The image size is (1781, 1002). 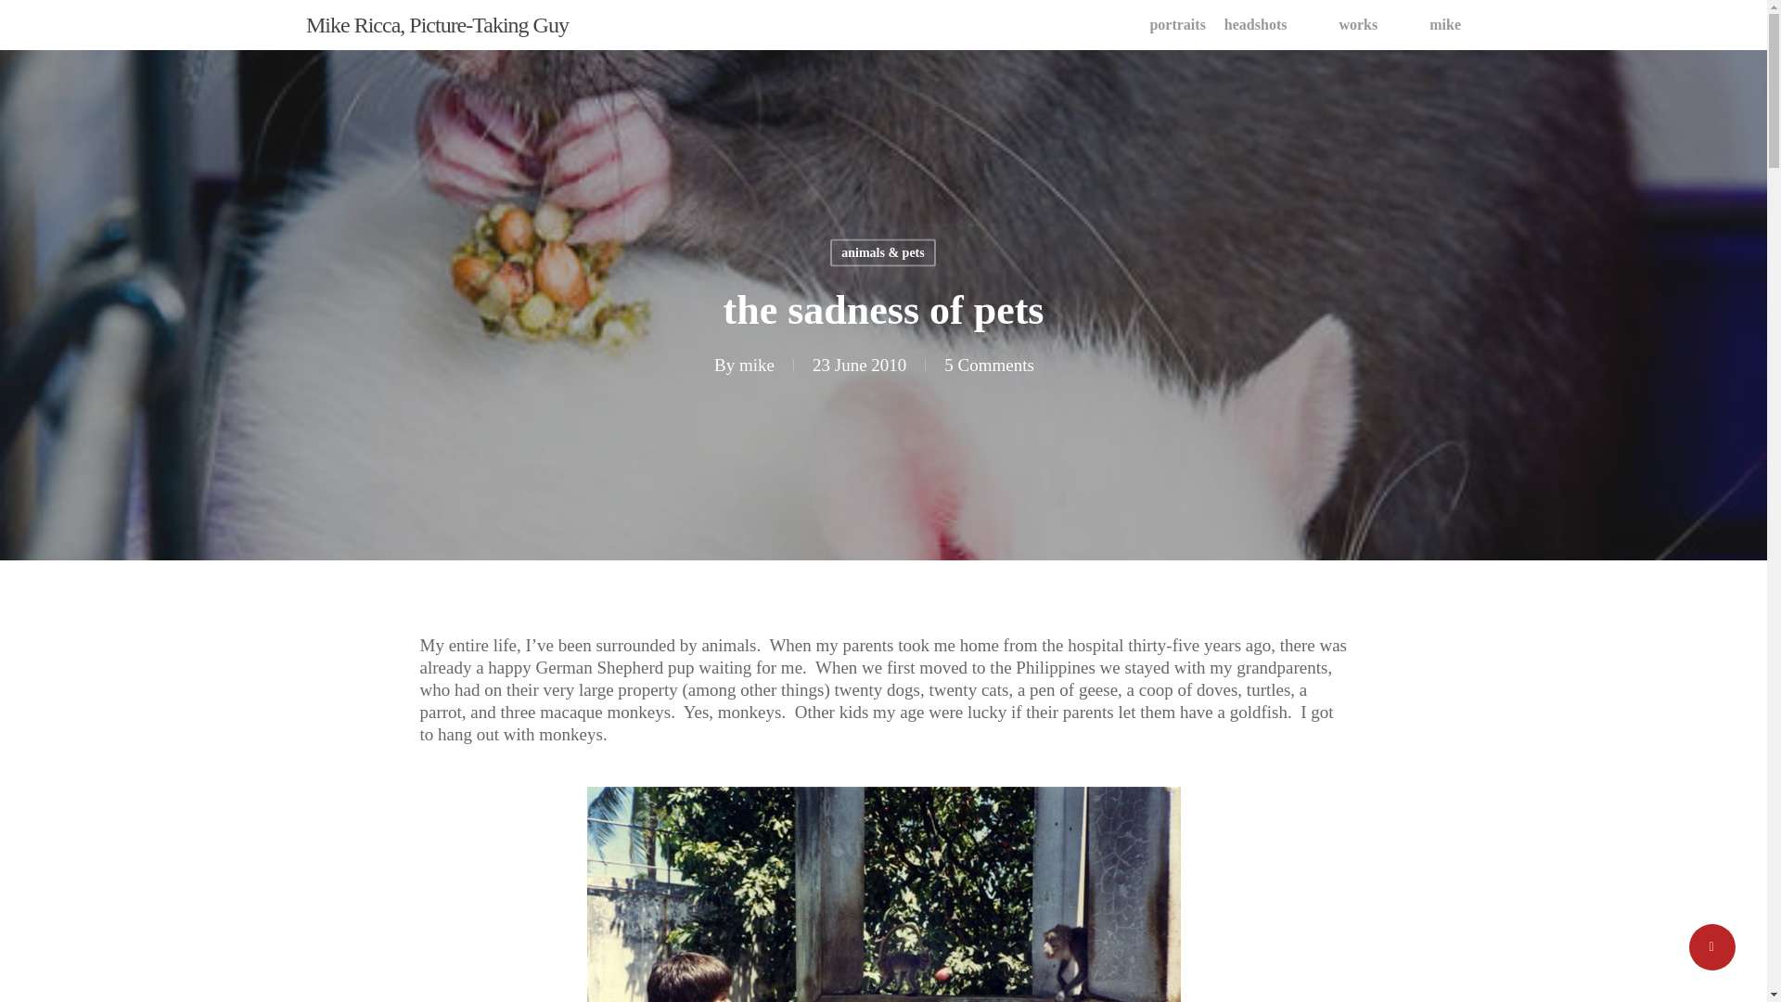 What do you see at coordinates (1445, 24) in the screenshot?
I see `mike` at bounding box center [1445, 24].